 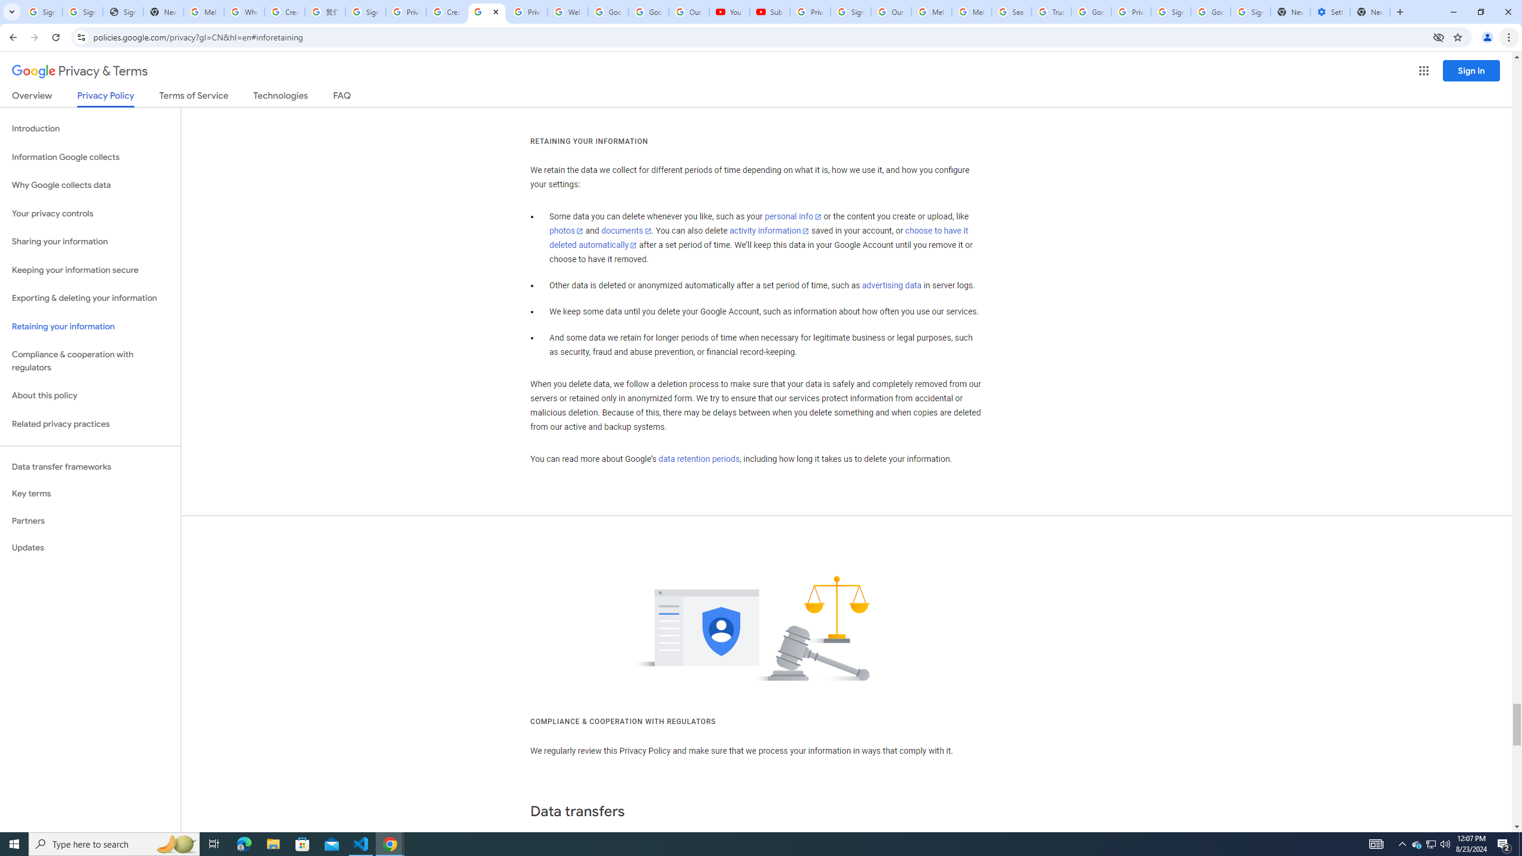 What do you see at coordinates (769, 12) in the screenshot?
I see `Subscriptions - YouTube` at bounding box center [769, 12].